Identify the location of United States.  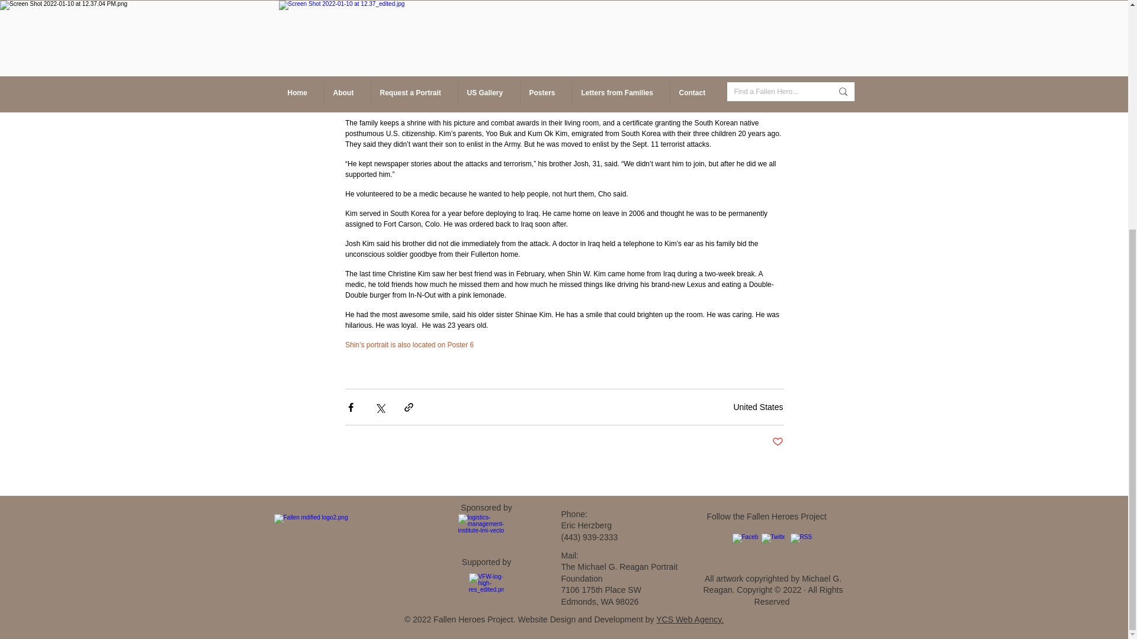
(758, 406).